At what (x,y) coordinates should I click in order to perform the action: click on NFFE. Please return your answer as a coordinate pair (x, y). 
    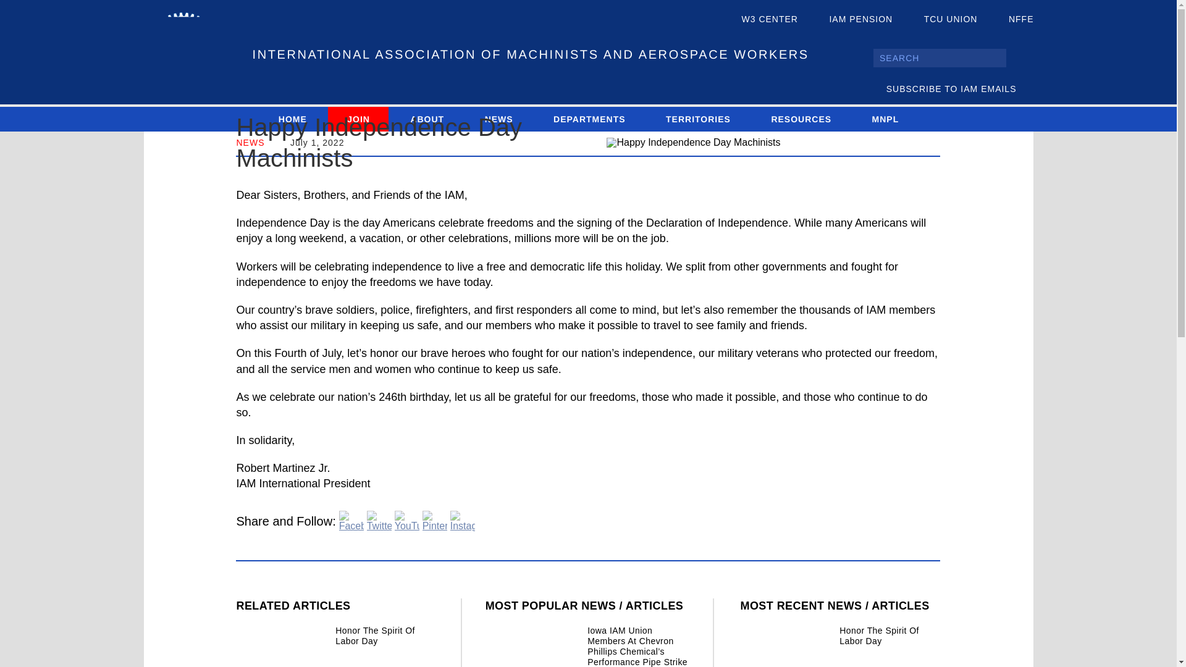
    Looking at the image, I should click on (1011, 20).